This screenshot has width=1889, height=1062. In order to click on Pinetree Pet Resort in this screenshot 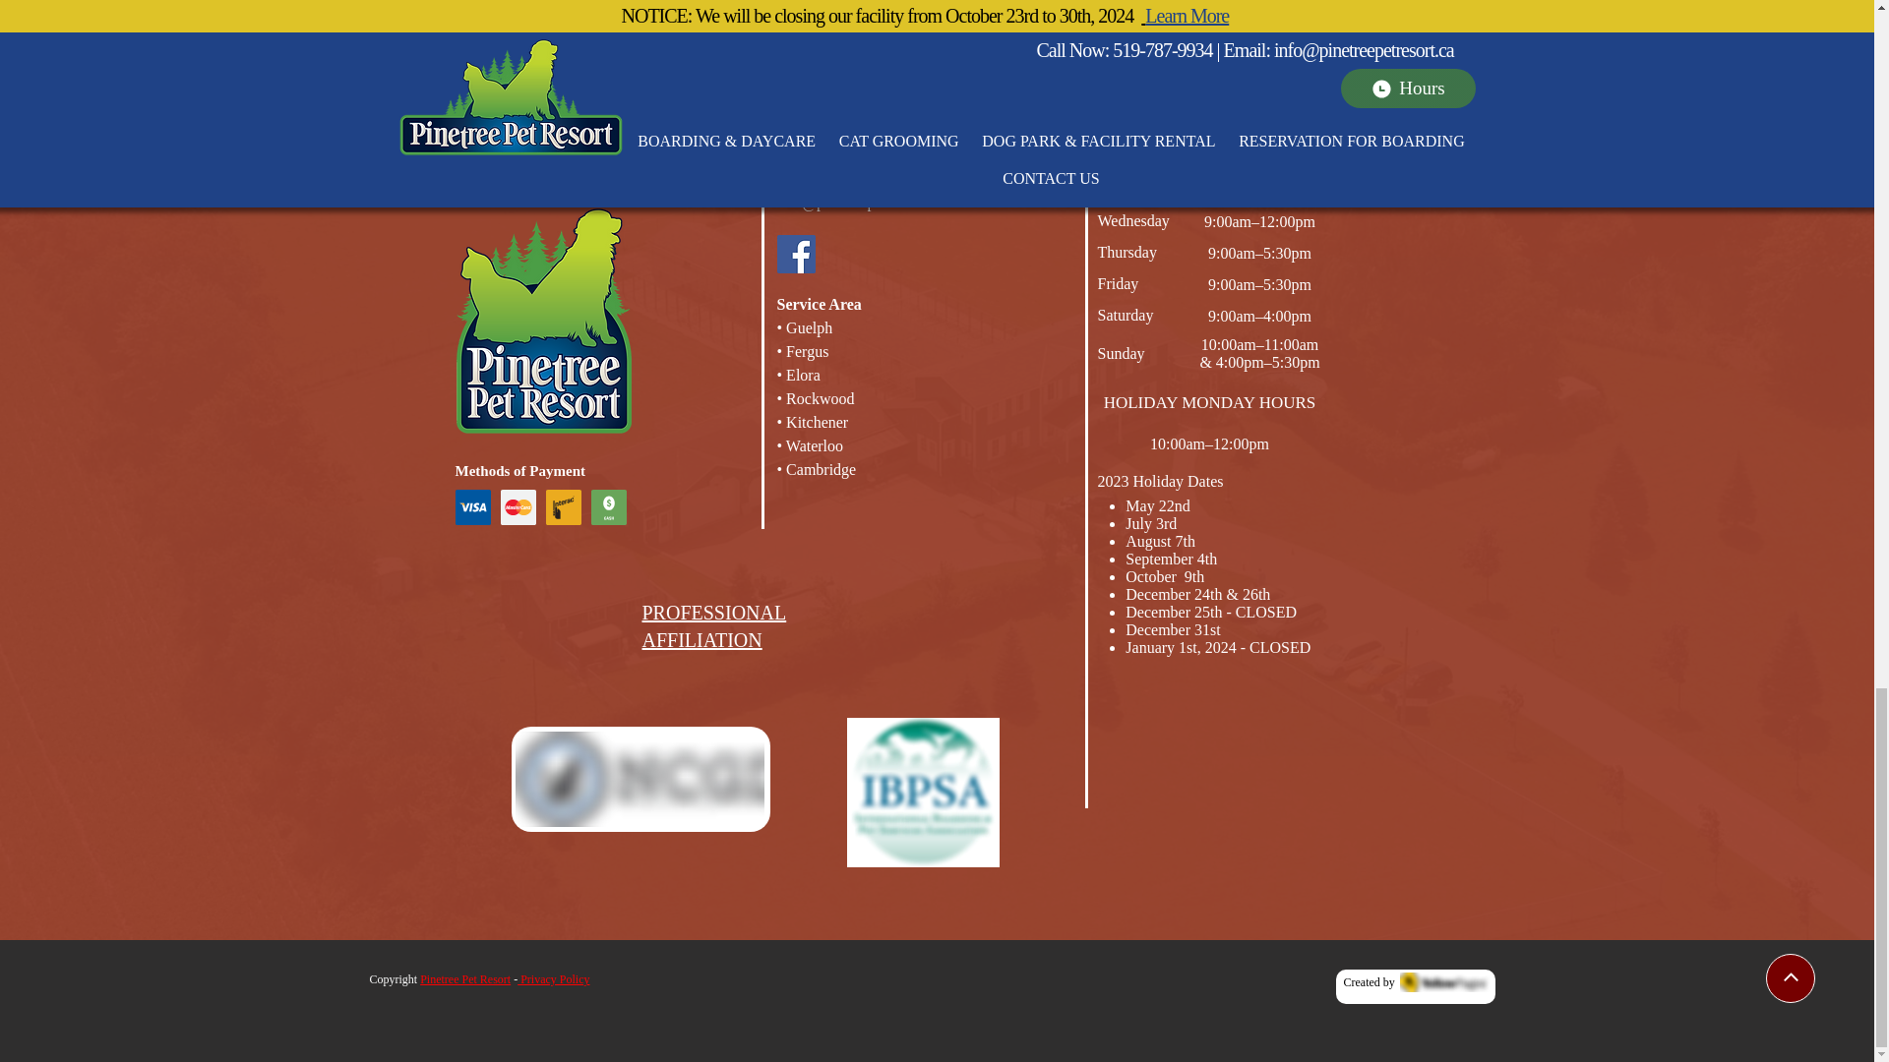, I will do `click(464, 979)`.